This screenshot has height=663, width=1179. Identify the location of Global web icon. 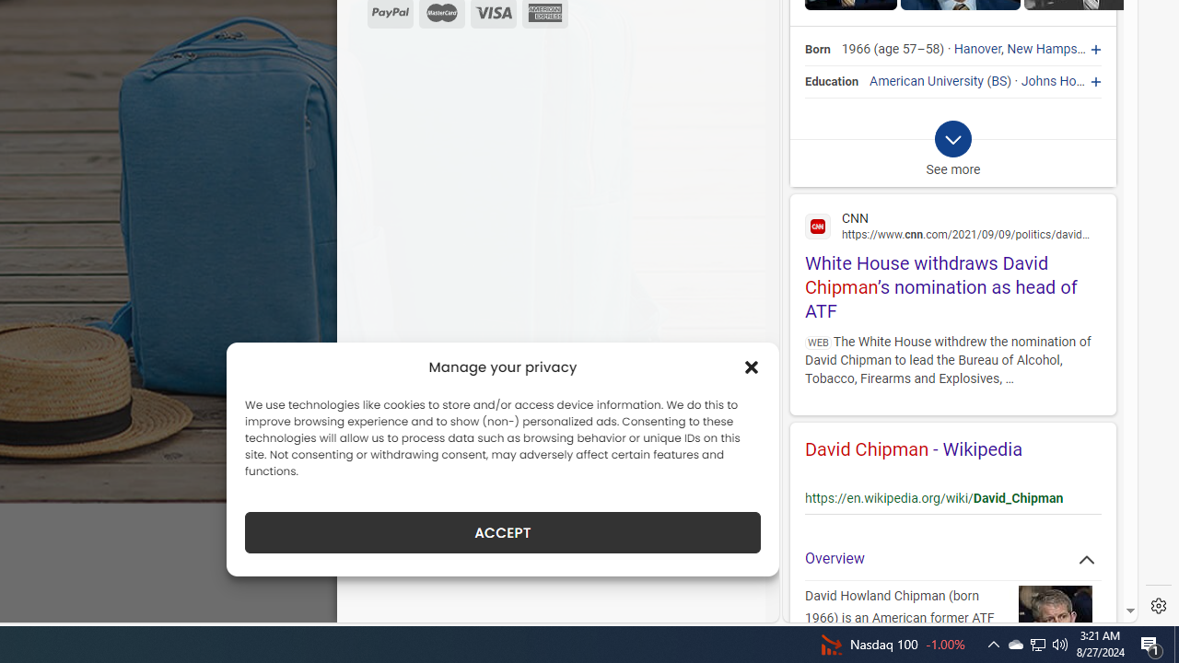
(818, 227).